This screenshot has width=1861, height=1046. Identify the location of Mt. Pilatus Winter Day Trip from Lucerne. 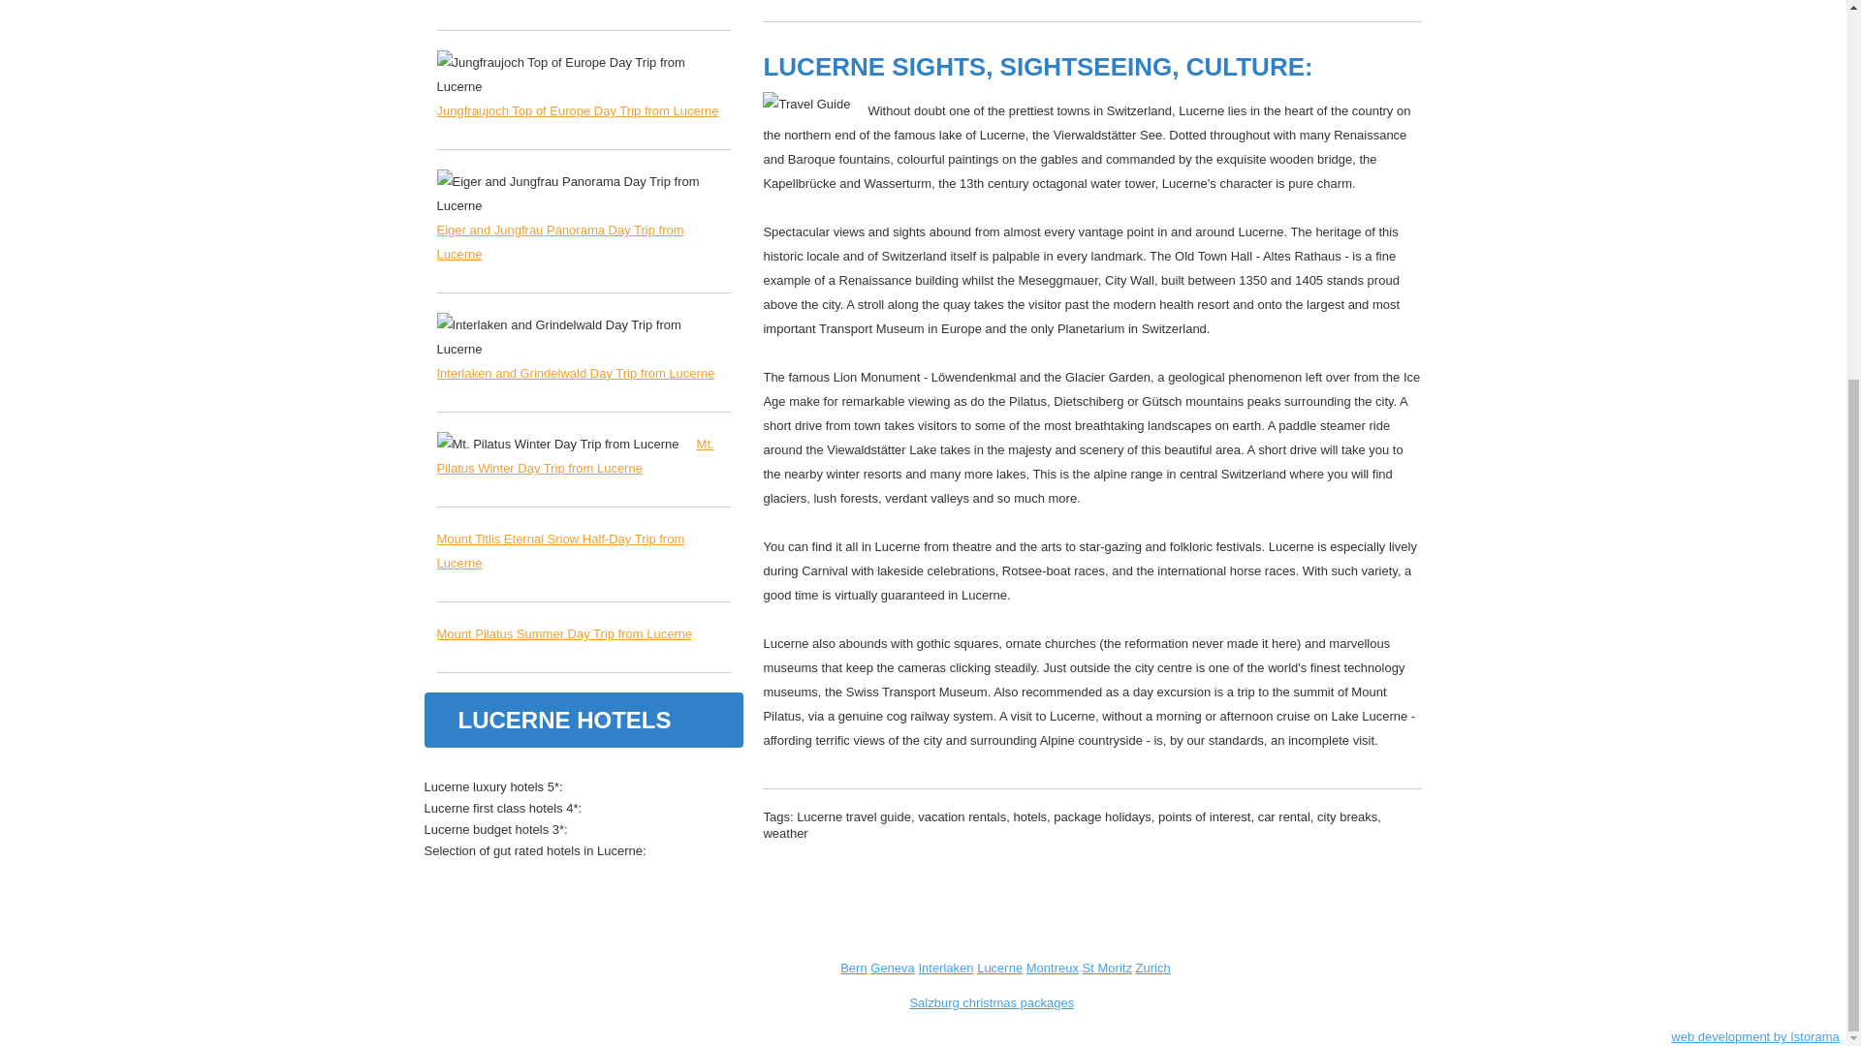
(574, 456).